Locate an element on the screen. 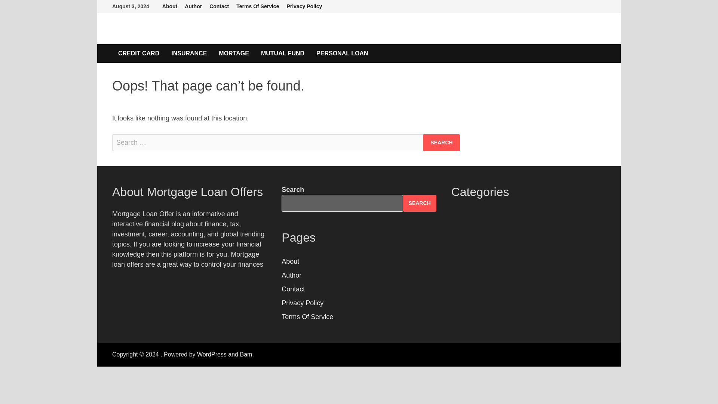 This screenshot has height=404, width=718. Contact is located at coordinates (219, 6).